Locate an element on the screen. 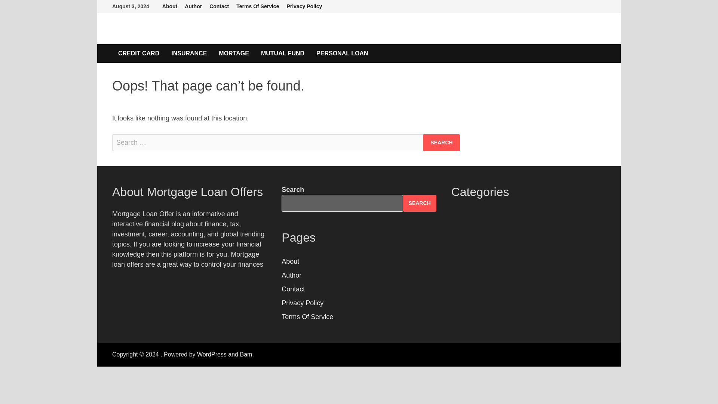 This screenshot has height=404, width=718. Contact is located at coordinates (219, 6).